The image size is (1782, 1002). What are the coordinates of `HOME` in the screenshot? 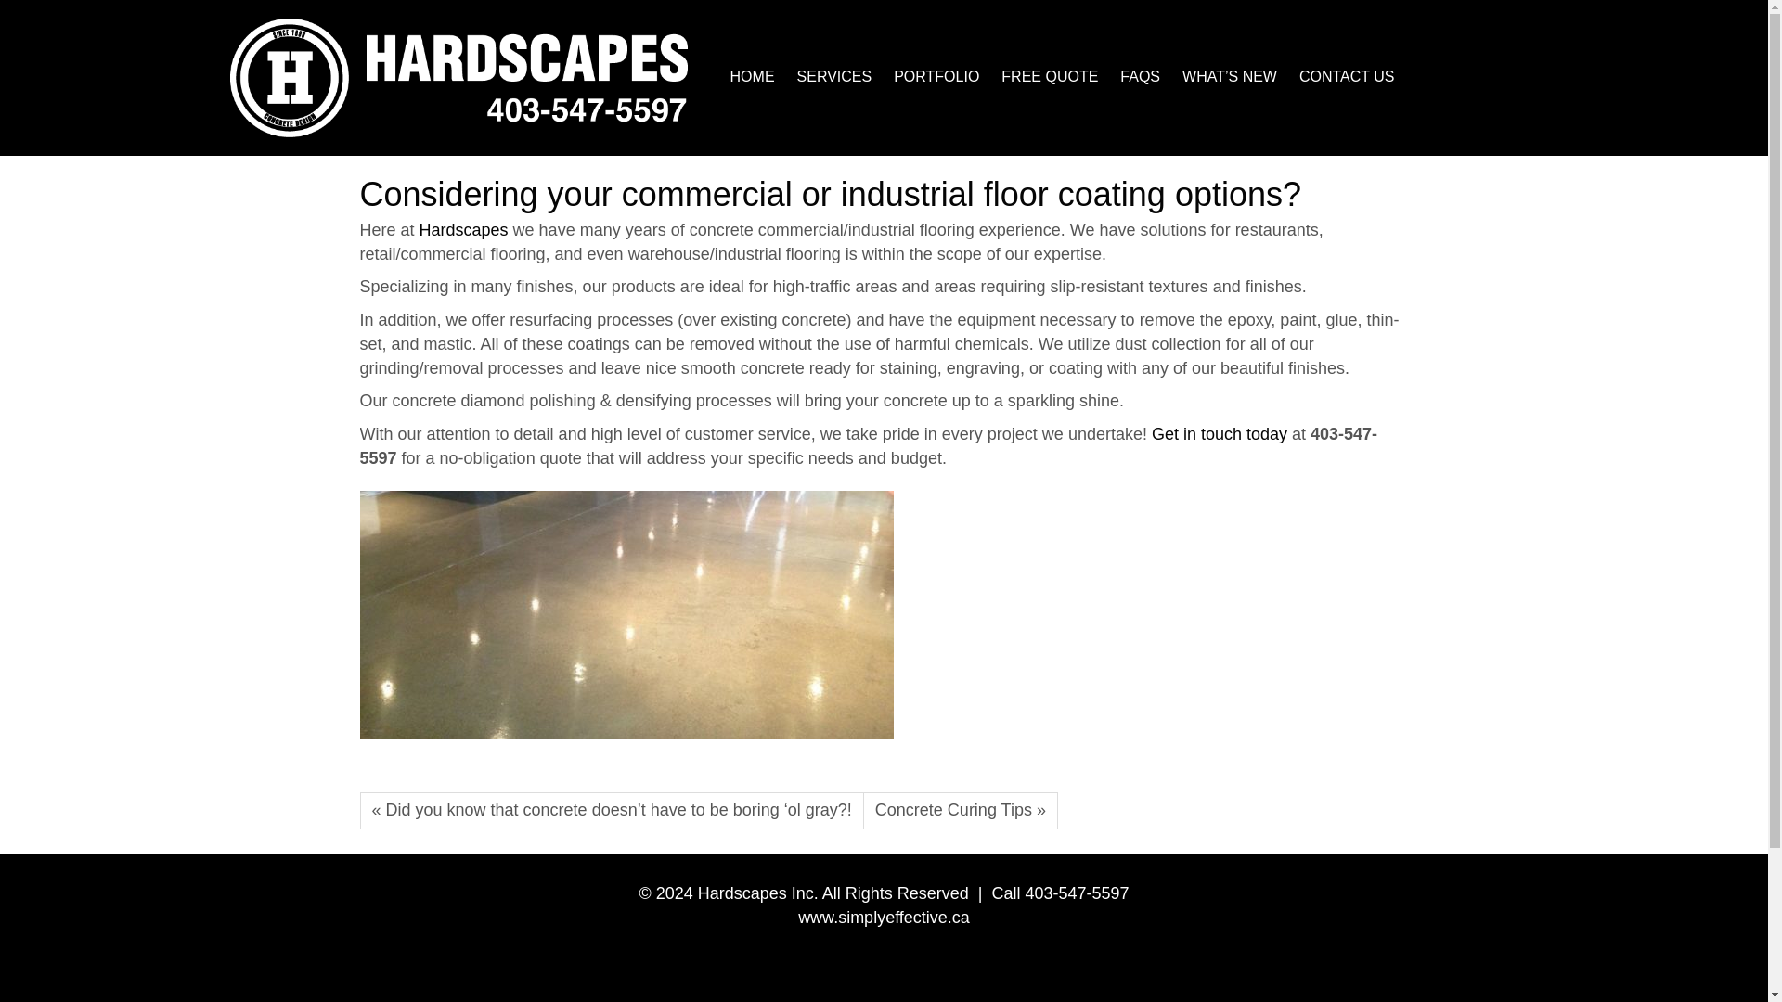 It's located at (752, 76).